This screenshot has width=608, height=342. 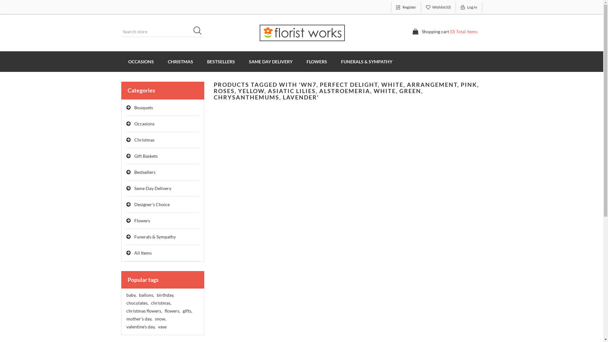 What do you see at coordinates (161, 303) in the screenshot?
I see `christmas,` at bounding box center [161, 303].